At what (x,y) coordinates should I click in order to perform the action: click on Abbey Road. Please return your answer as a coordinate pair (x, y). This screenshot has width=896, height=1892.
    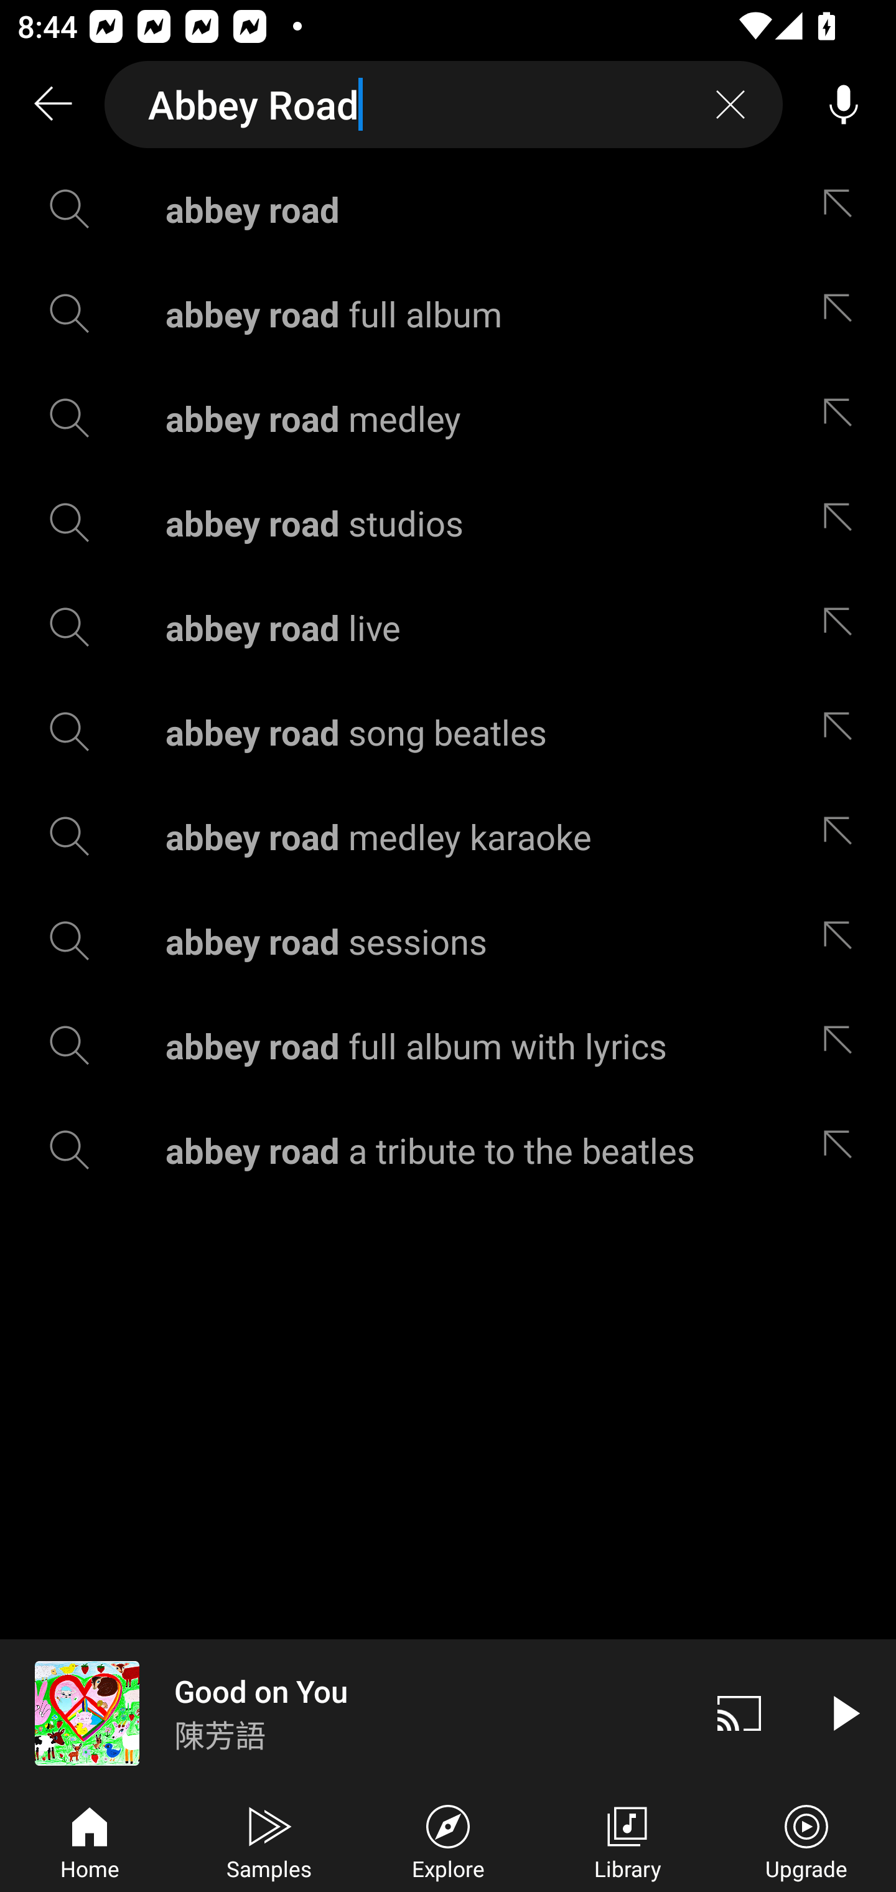
    Looking at the image, I should click on (444, 105).